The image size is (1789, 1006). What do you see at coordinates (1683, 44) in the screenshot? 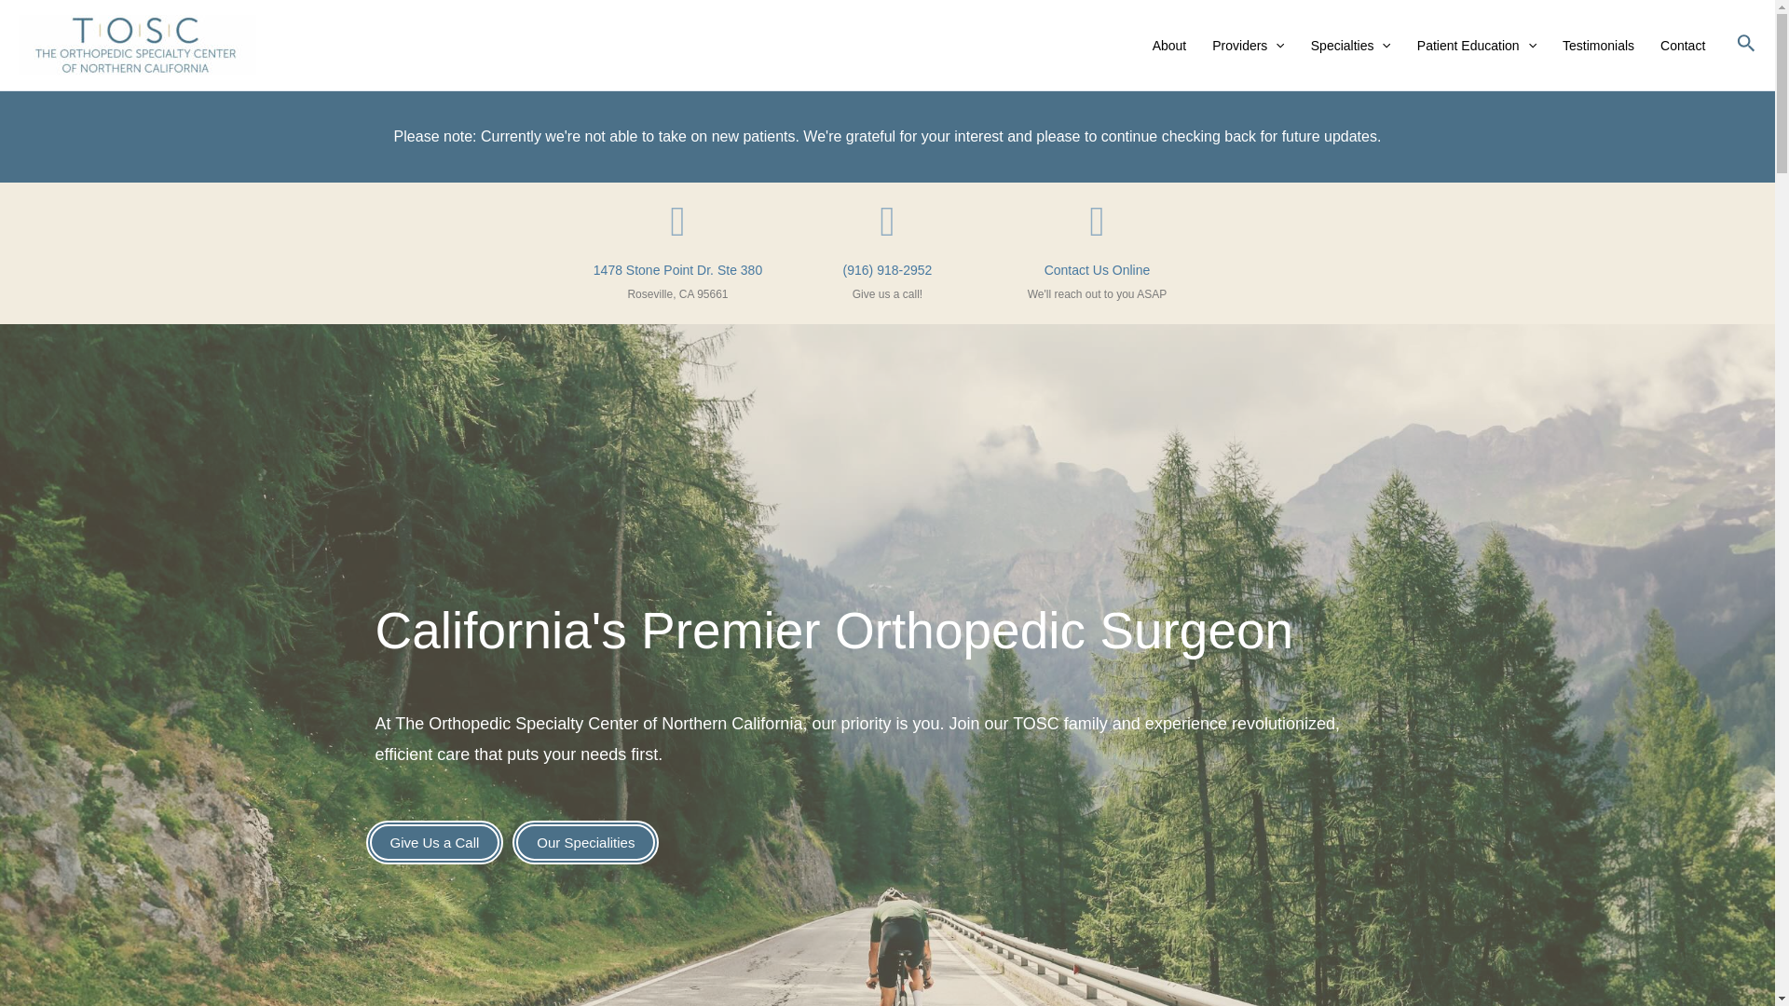
I see `Contact` at bounding box center [1683, 44].